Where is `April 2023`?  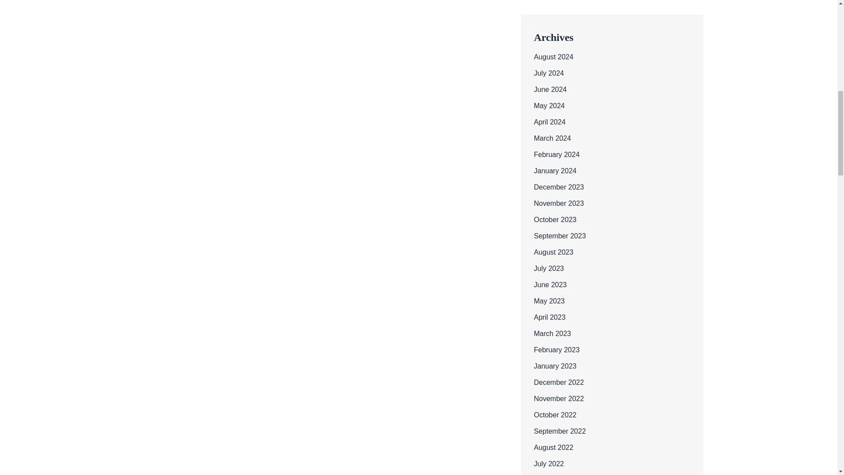 April 2023 is located at coordinates (549, 317).